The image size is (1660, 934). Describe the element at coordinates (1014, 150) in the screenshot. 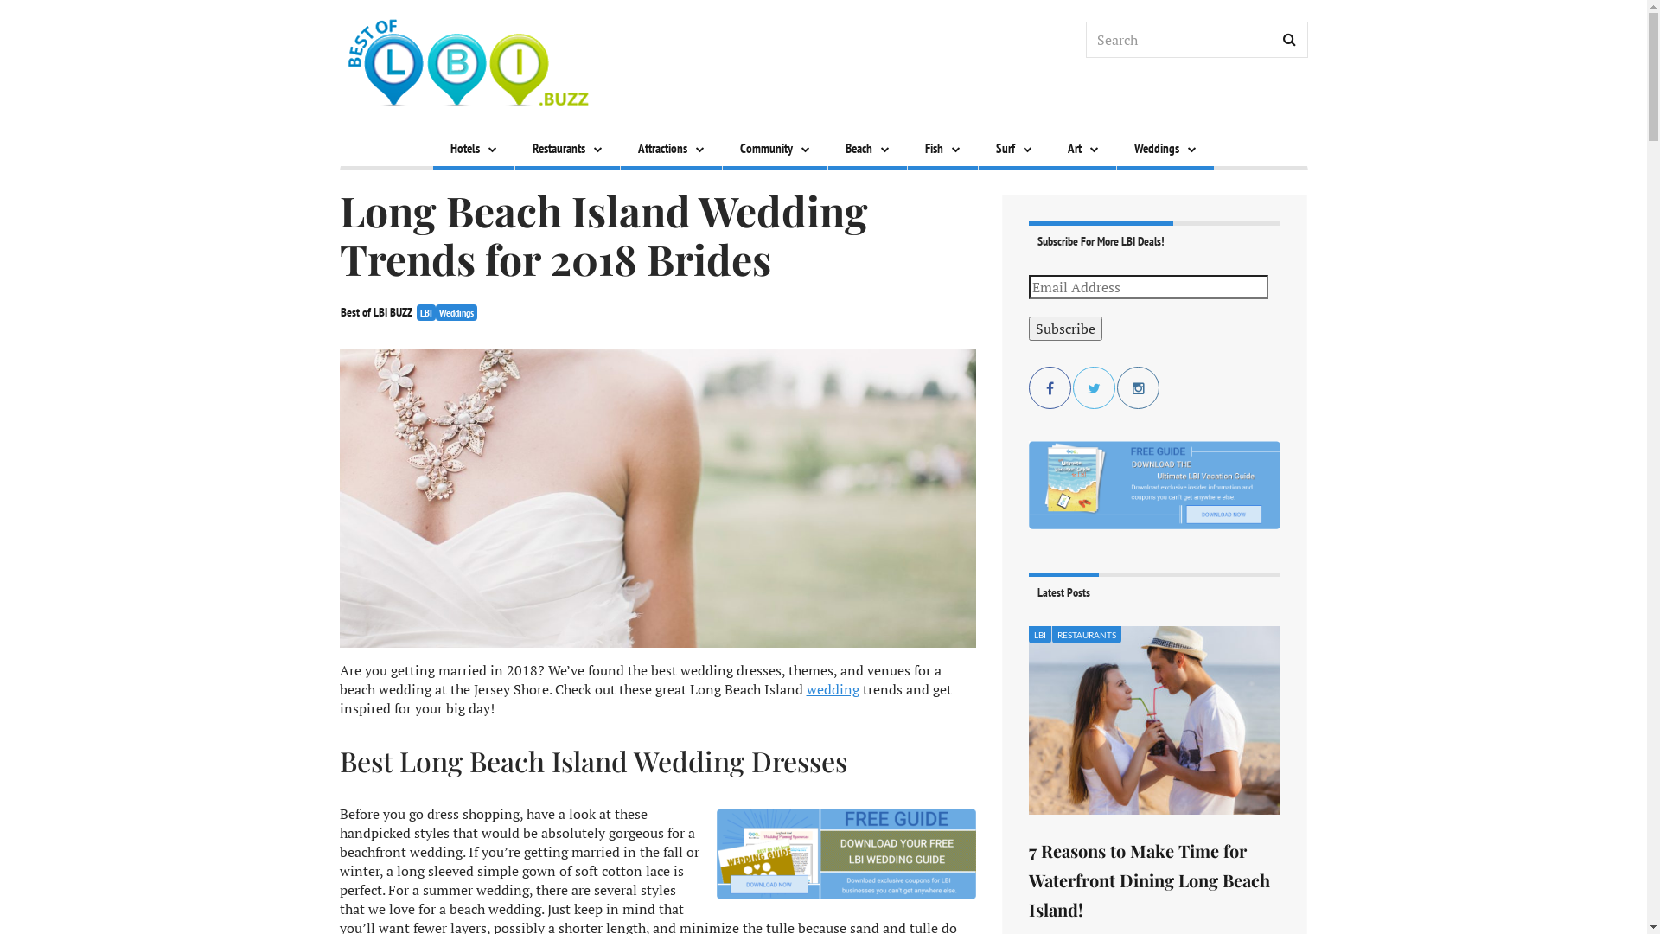

I see `Surf` at that location.